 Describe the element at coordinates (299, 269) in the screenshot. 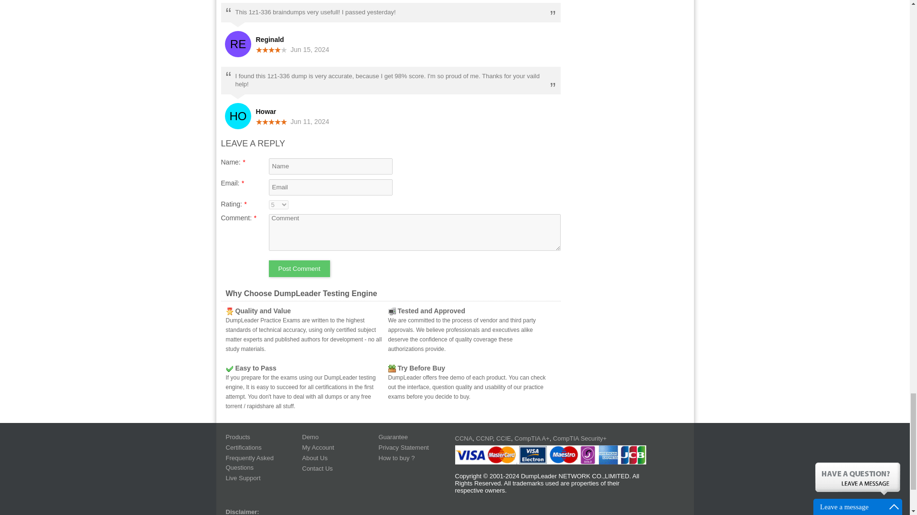

I see `Post Comment` at that location.